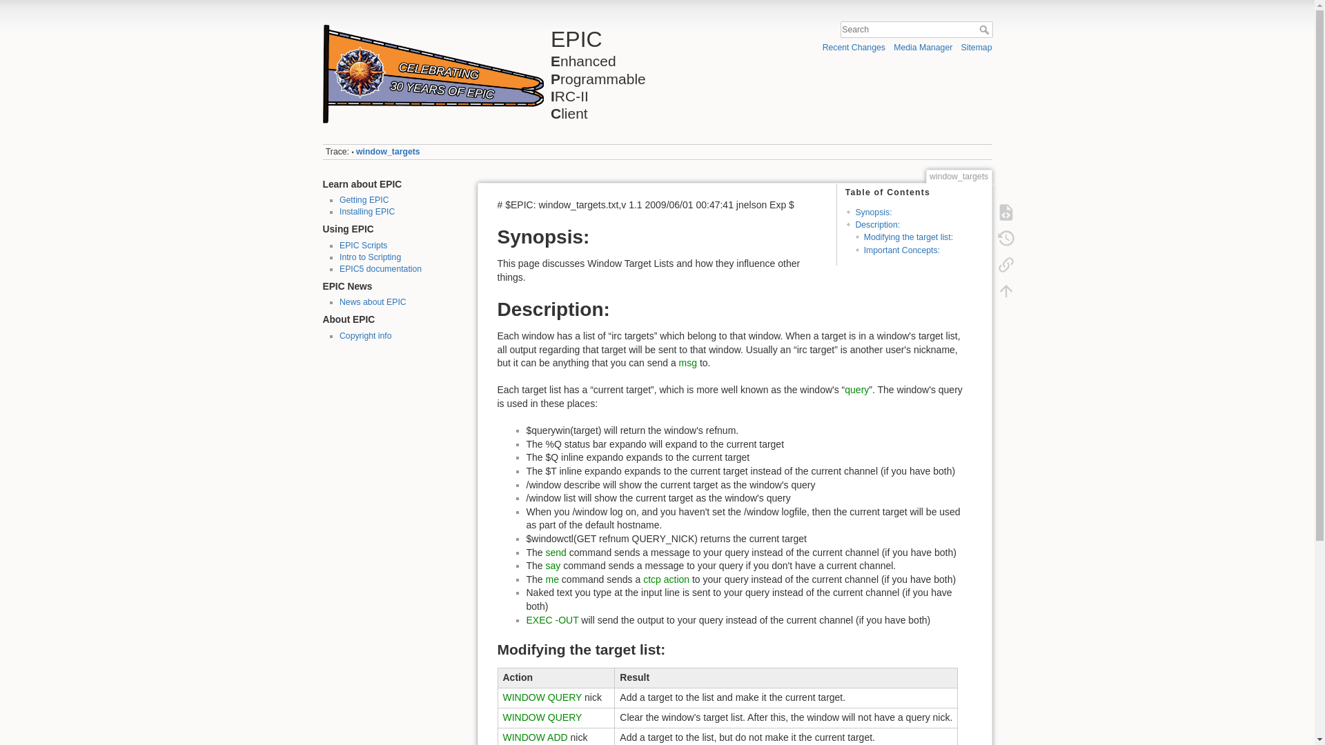 The image size is (1325, 745). Describe the element at coordinates (370, 257) in the screenshot. I see `Intro to Scripting` at that location.